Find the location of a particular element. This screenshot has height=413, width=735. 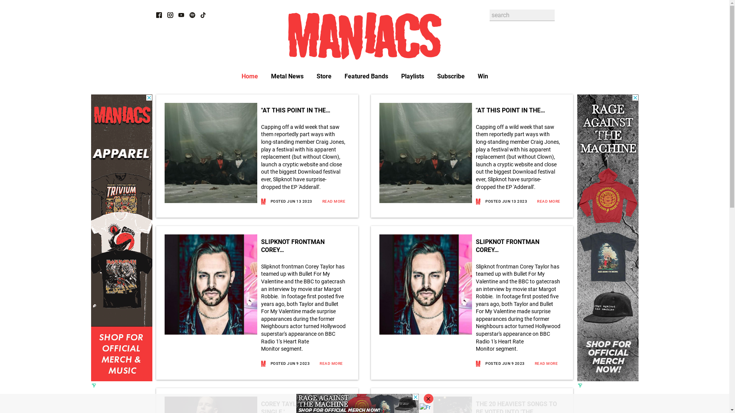

maniacs Logo is located at coordinates (364, 36).